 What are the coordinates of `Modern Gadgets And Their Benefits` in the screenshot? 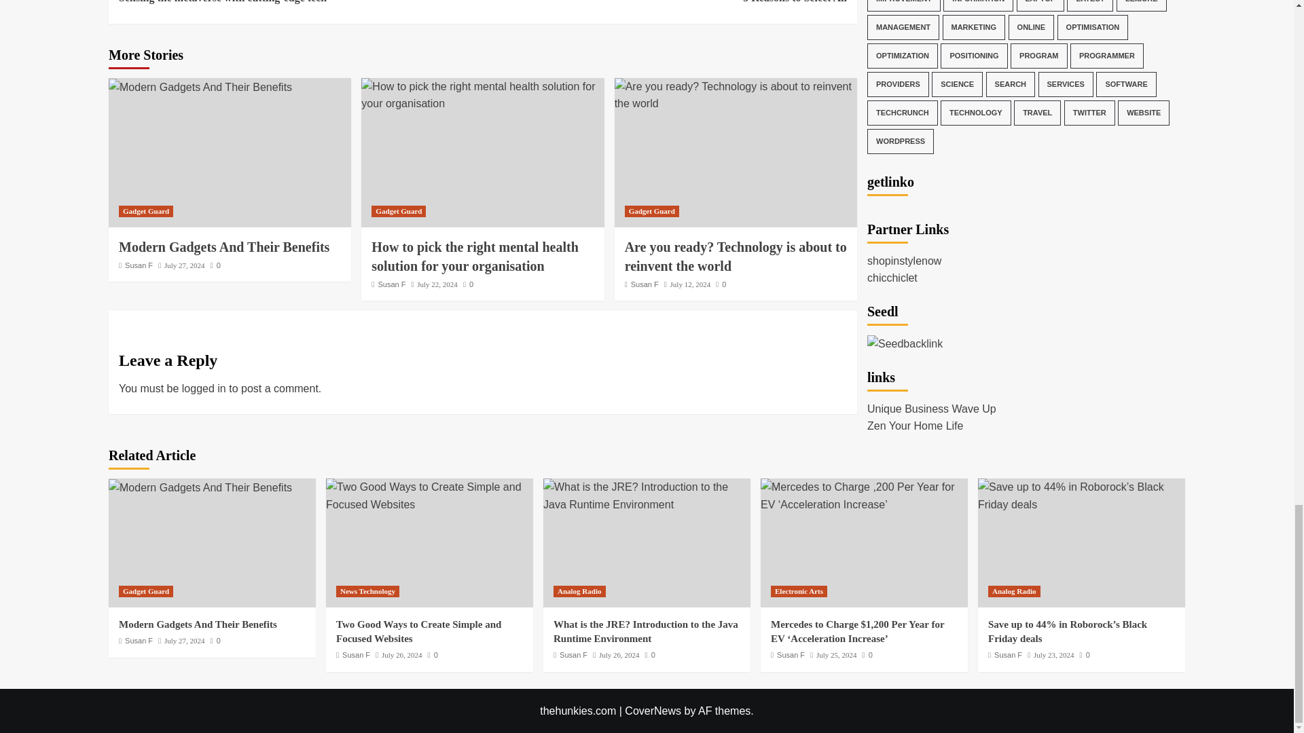 It's located at (391, 284).